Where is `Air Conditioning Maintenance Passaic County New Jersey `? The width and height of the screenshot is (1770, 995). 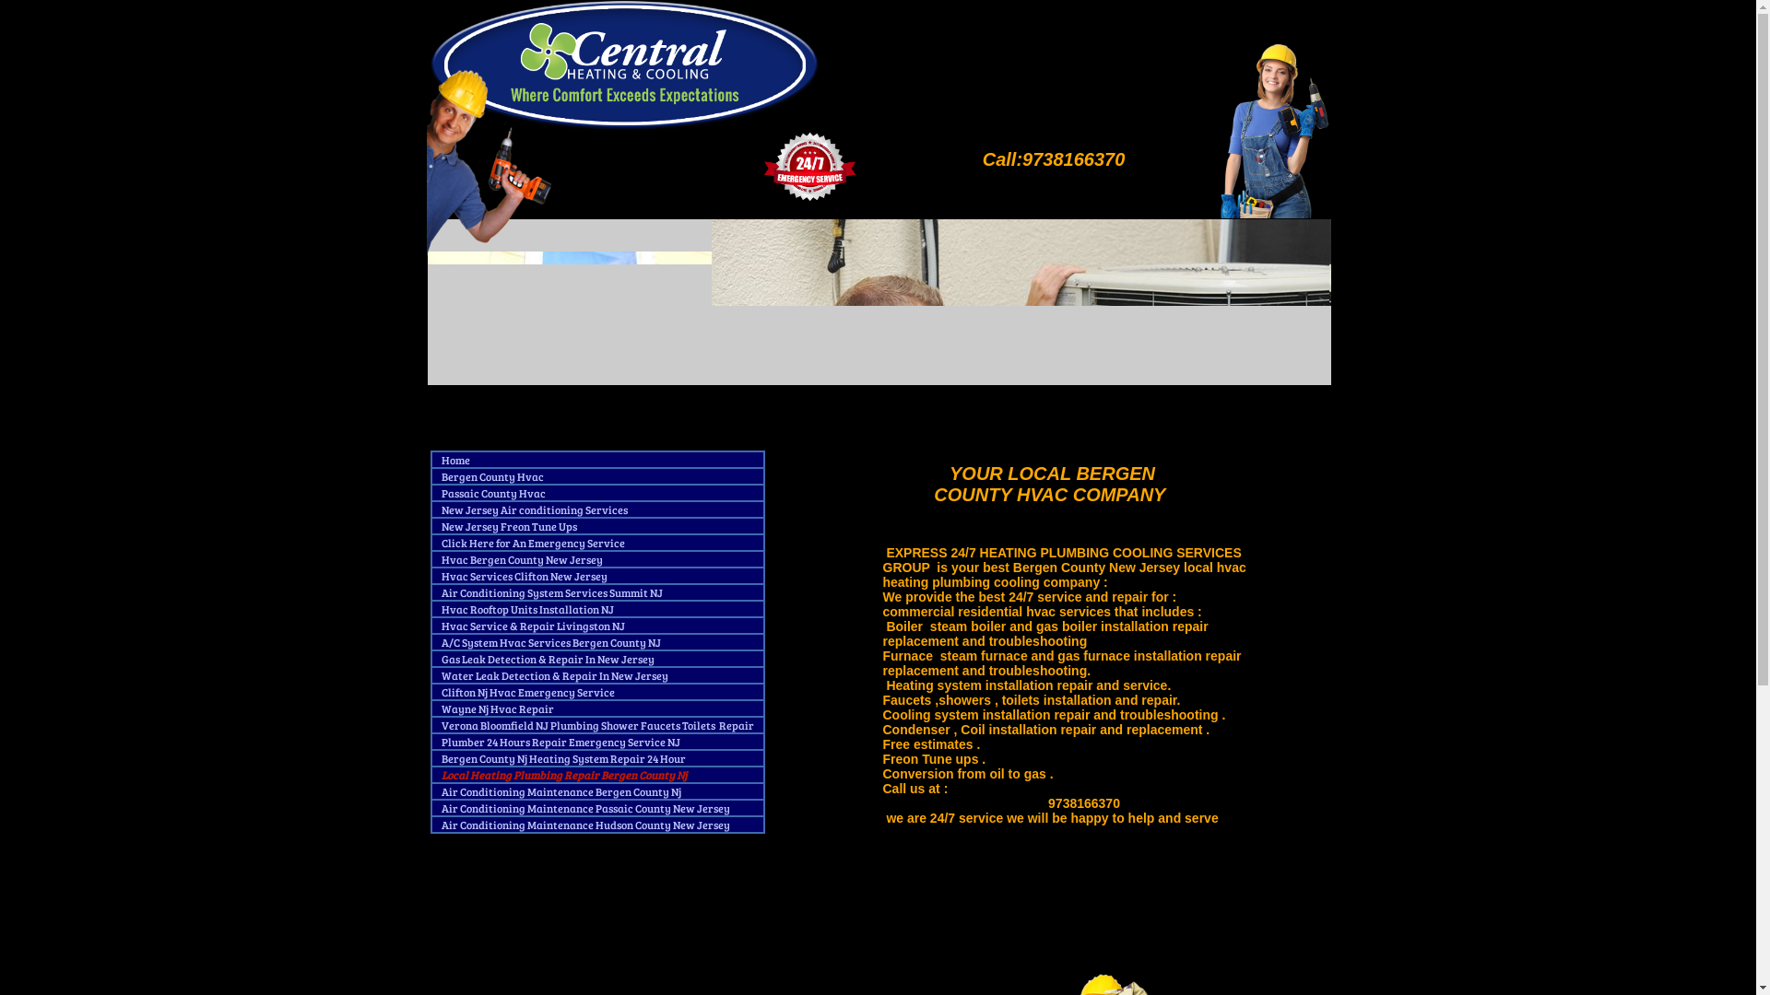
Air Conditioning Maintenance Passaic County New Jersey  is located at coordinates (586, 813).